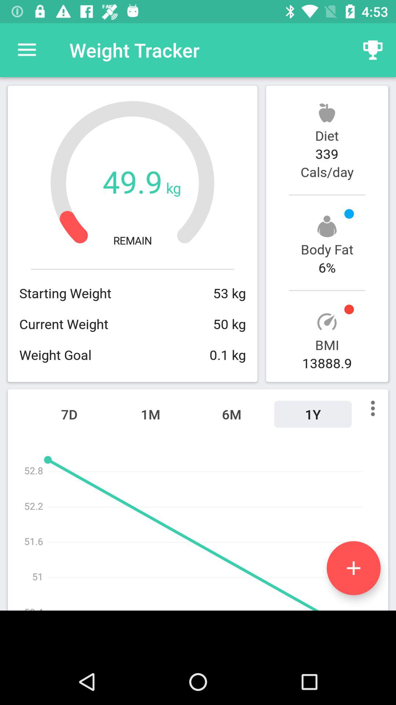  I want to click on choose the item next to 1y, so click(232, 414).